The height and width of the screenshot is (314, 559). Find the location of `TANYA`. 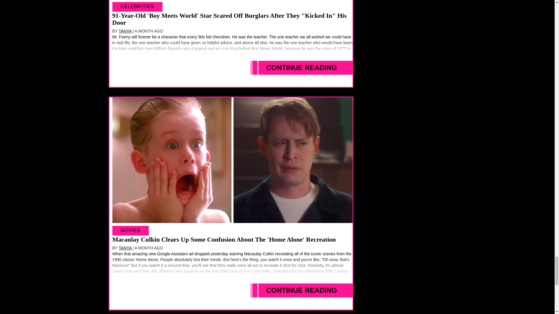

TANYA is located at coordinates (125, 31).